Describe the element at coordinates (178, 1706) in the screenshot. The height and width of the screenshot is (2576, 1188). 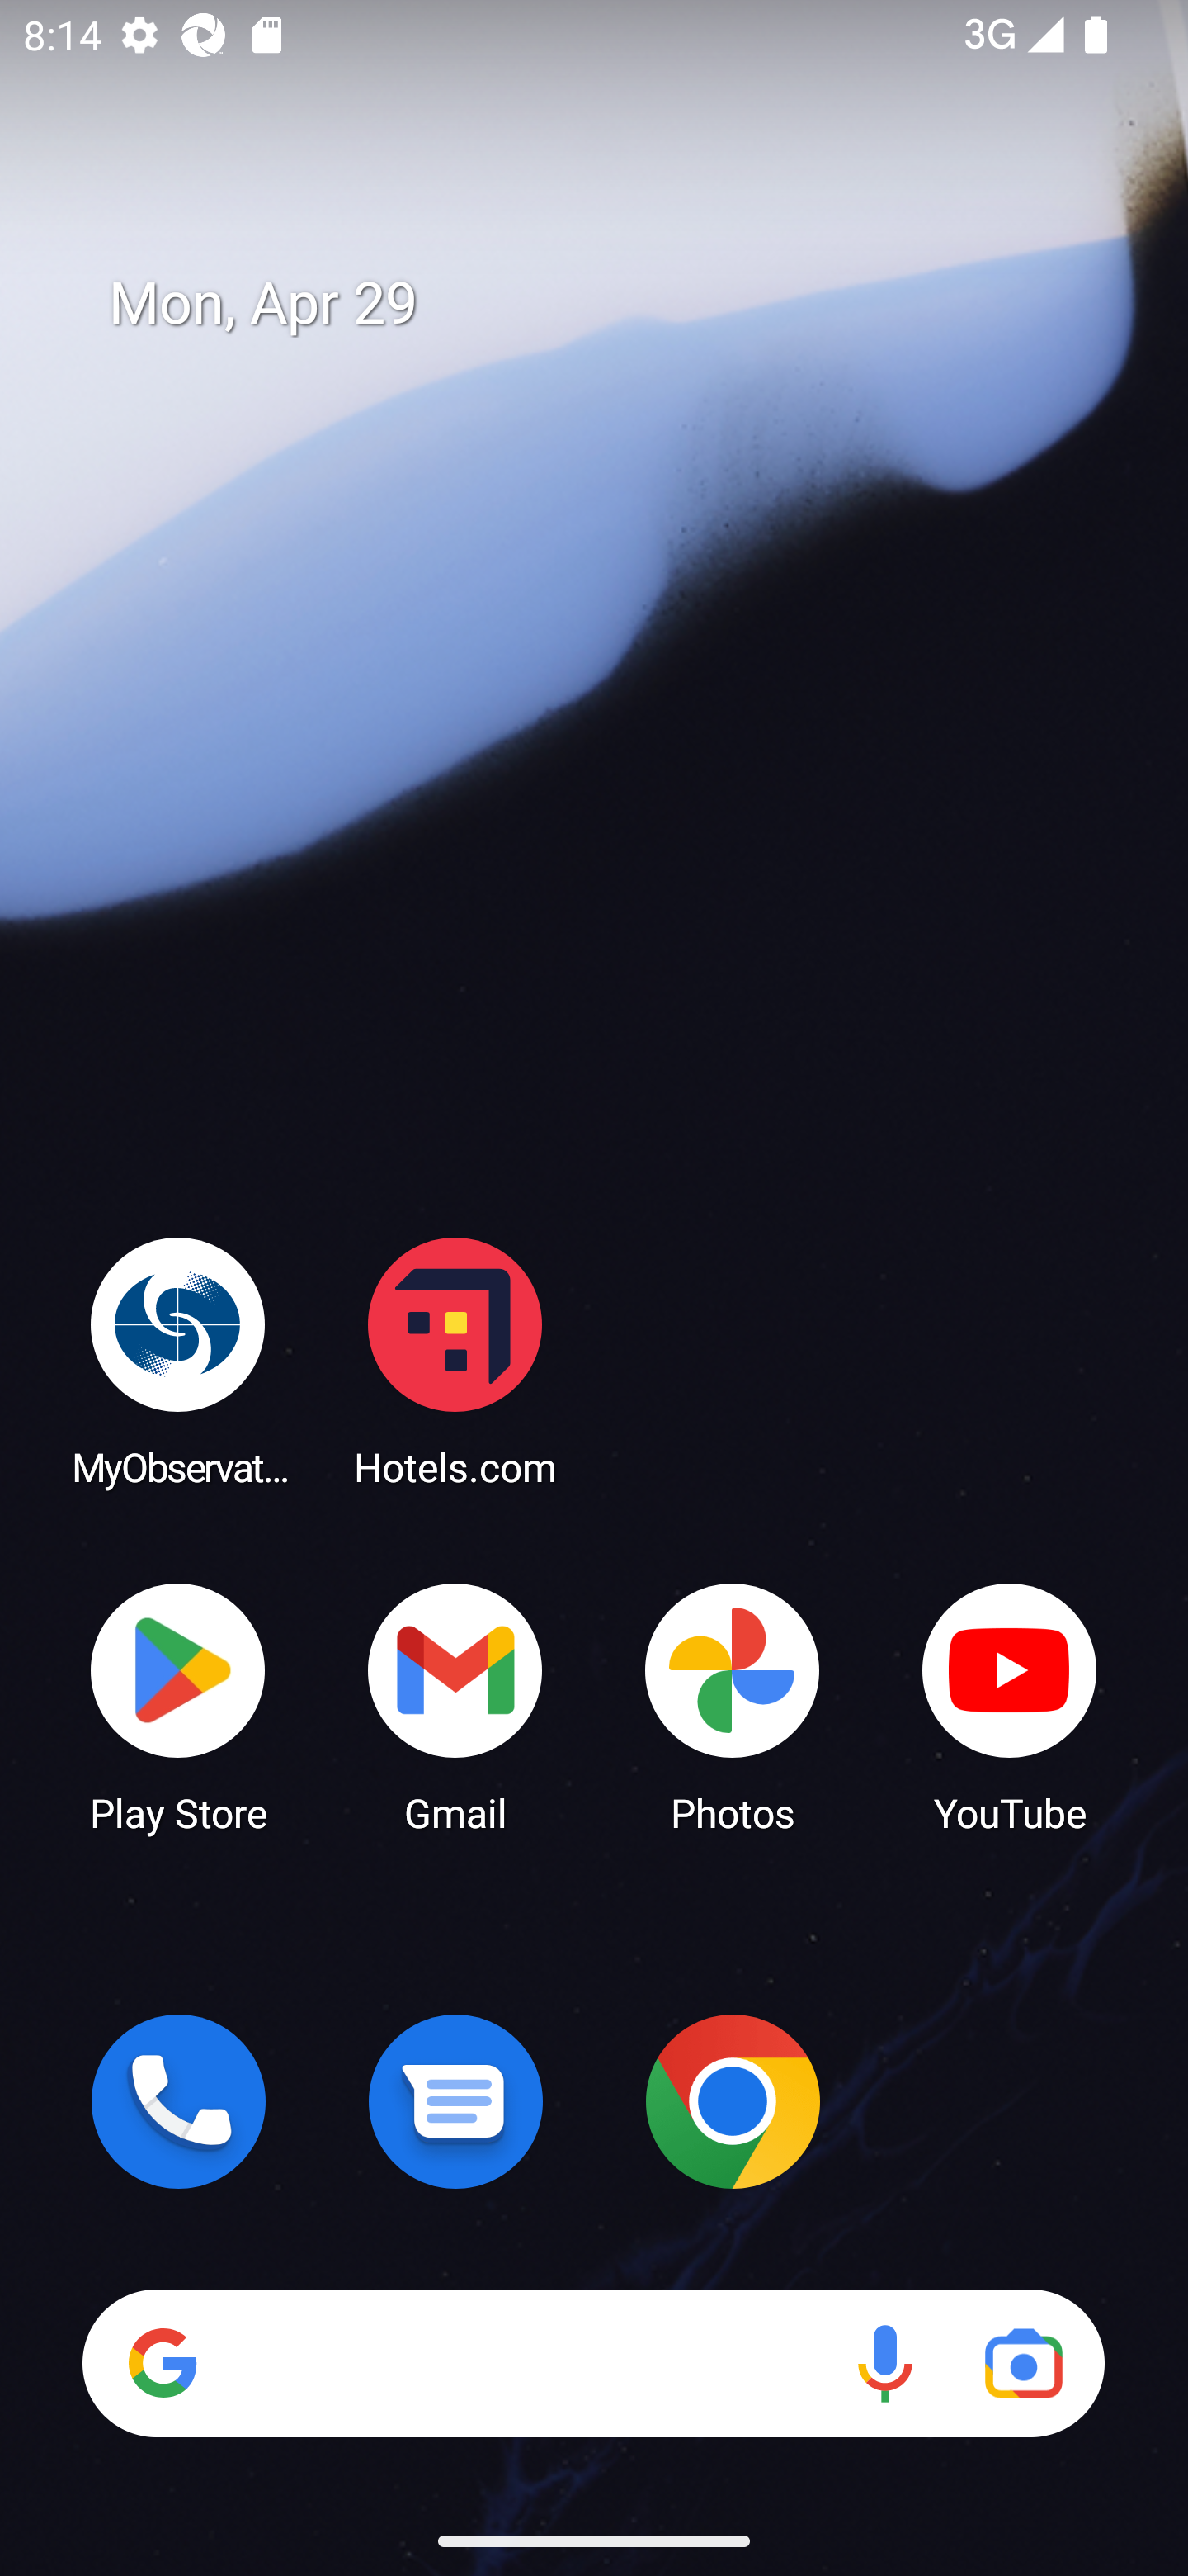
I see `Play Store` at that location.